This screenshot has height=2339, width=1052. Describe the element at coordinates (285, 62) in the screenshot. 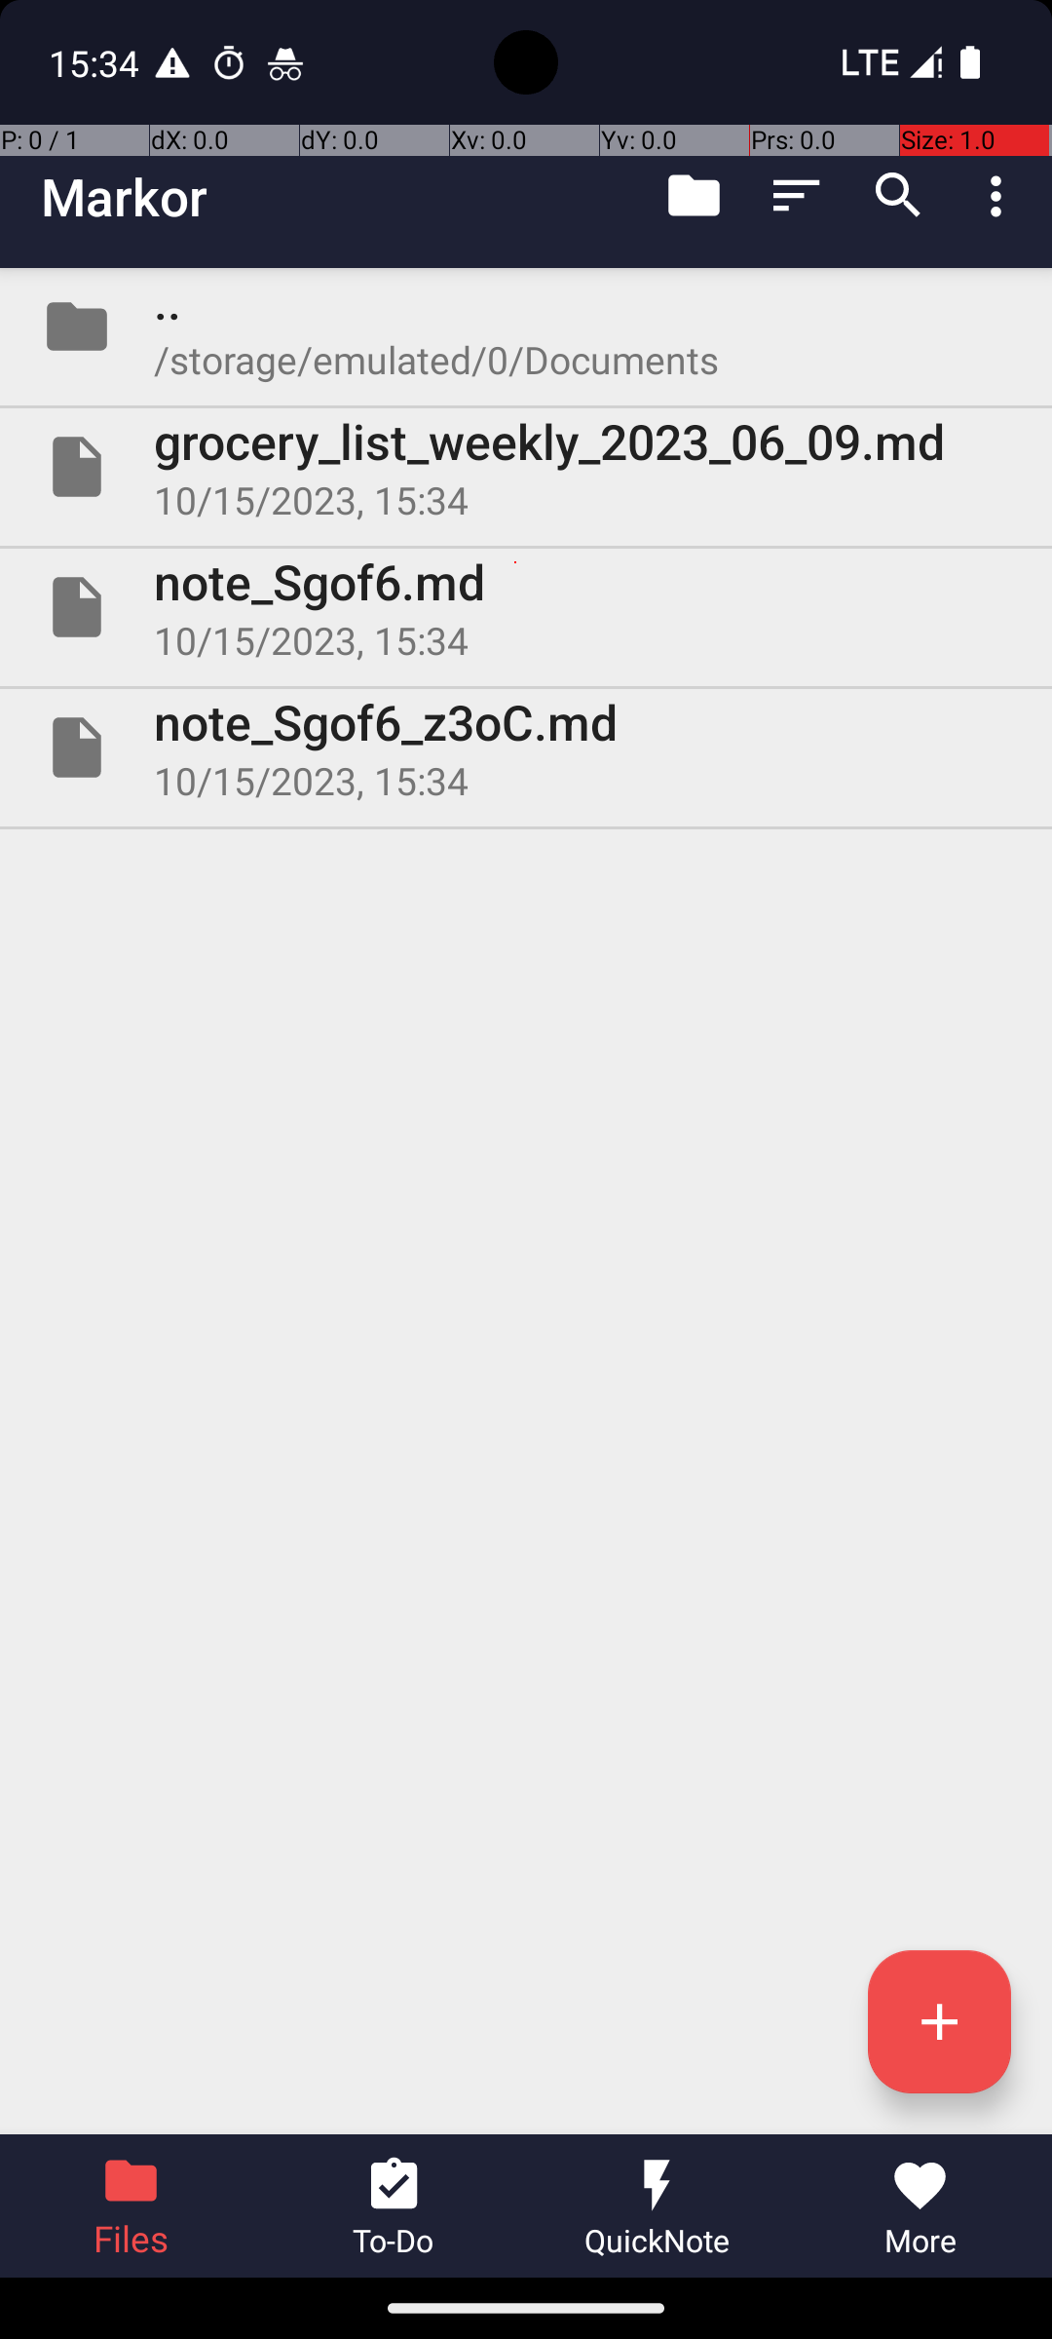

I see `Chrome notification: Incognito Tabs` at that location.